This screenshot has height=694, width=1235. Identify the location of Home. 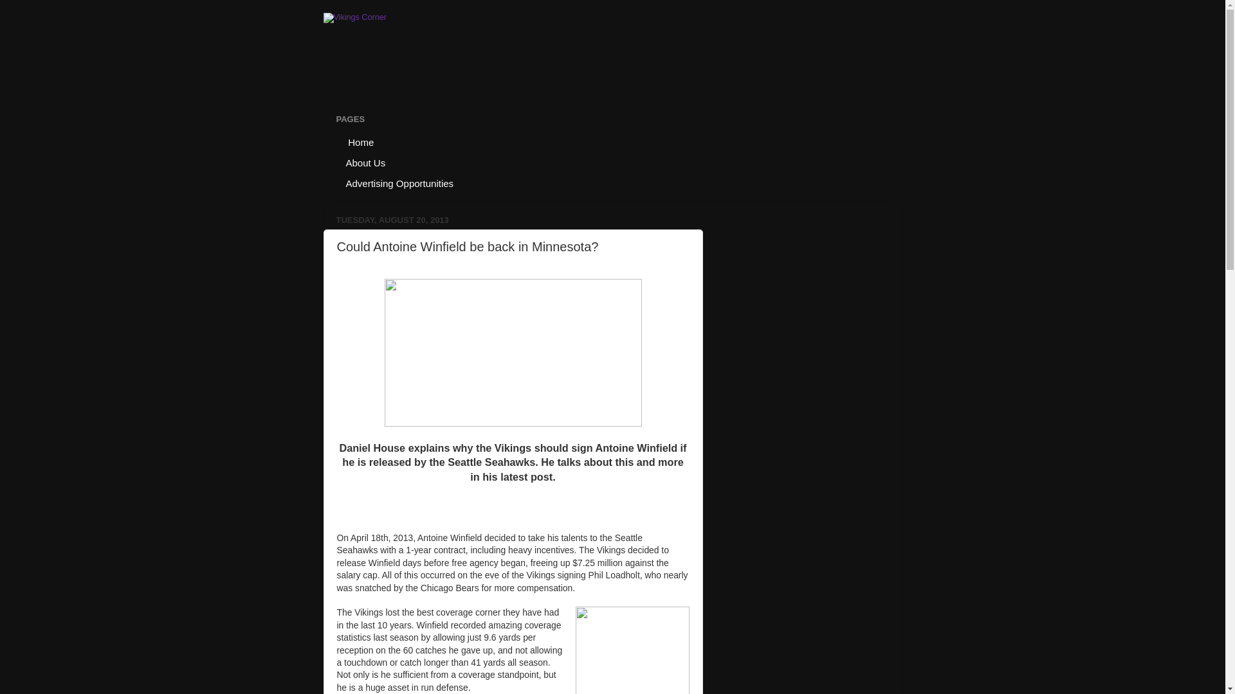
(360, 141).